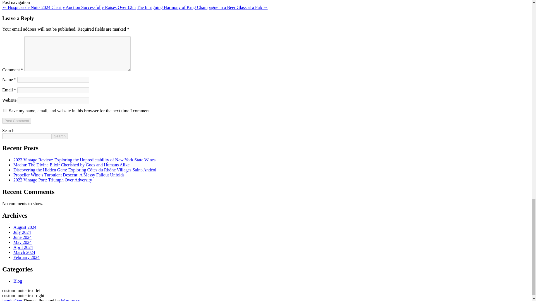 The width and height of the screenshot is (536, 301). Describe the element at coordinates (53, 180) in the screenshot. I see `2022 Vintage Port: Triumph Over Adversity` at that location.